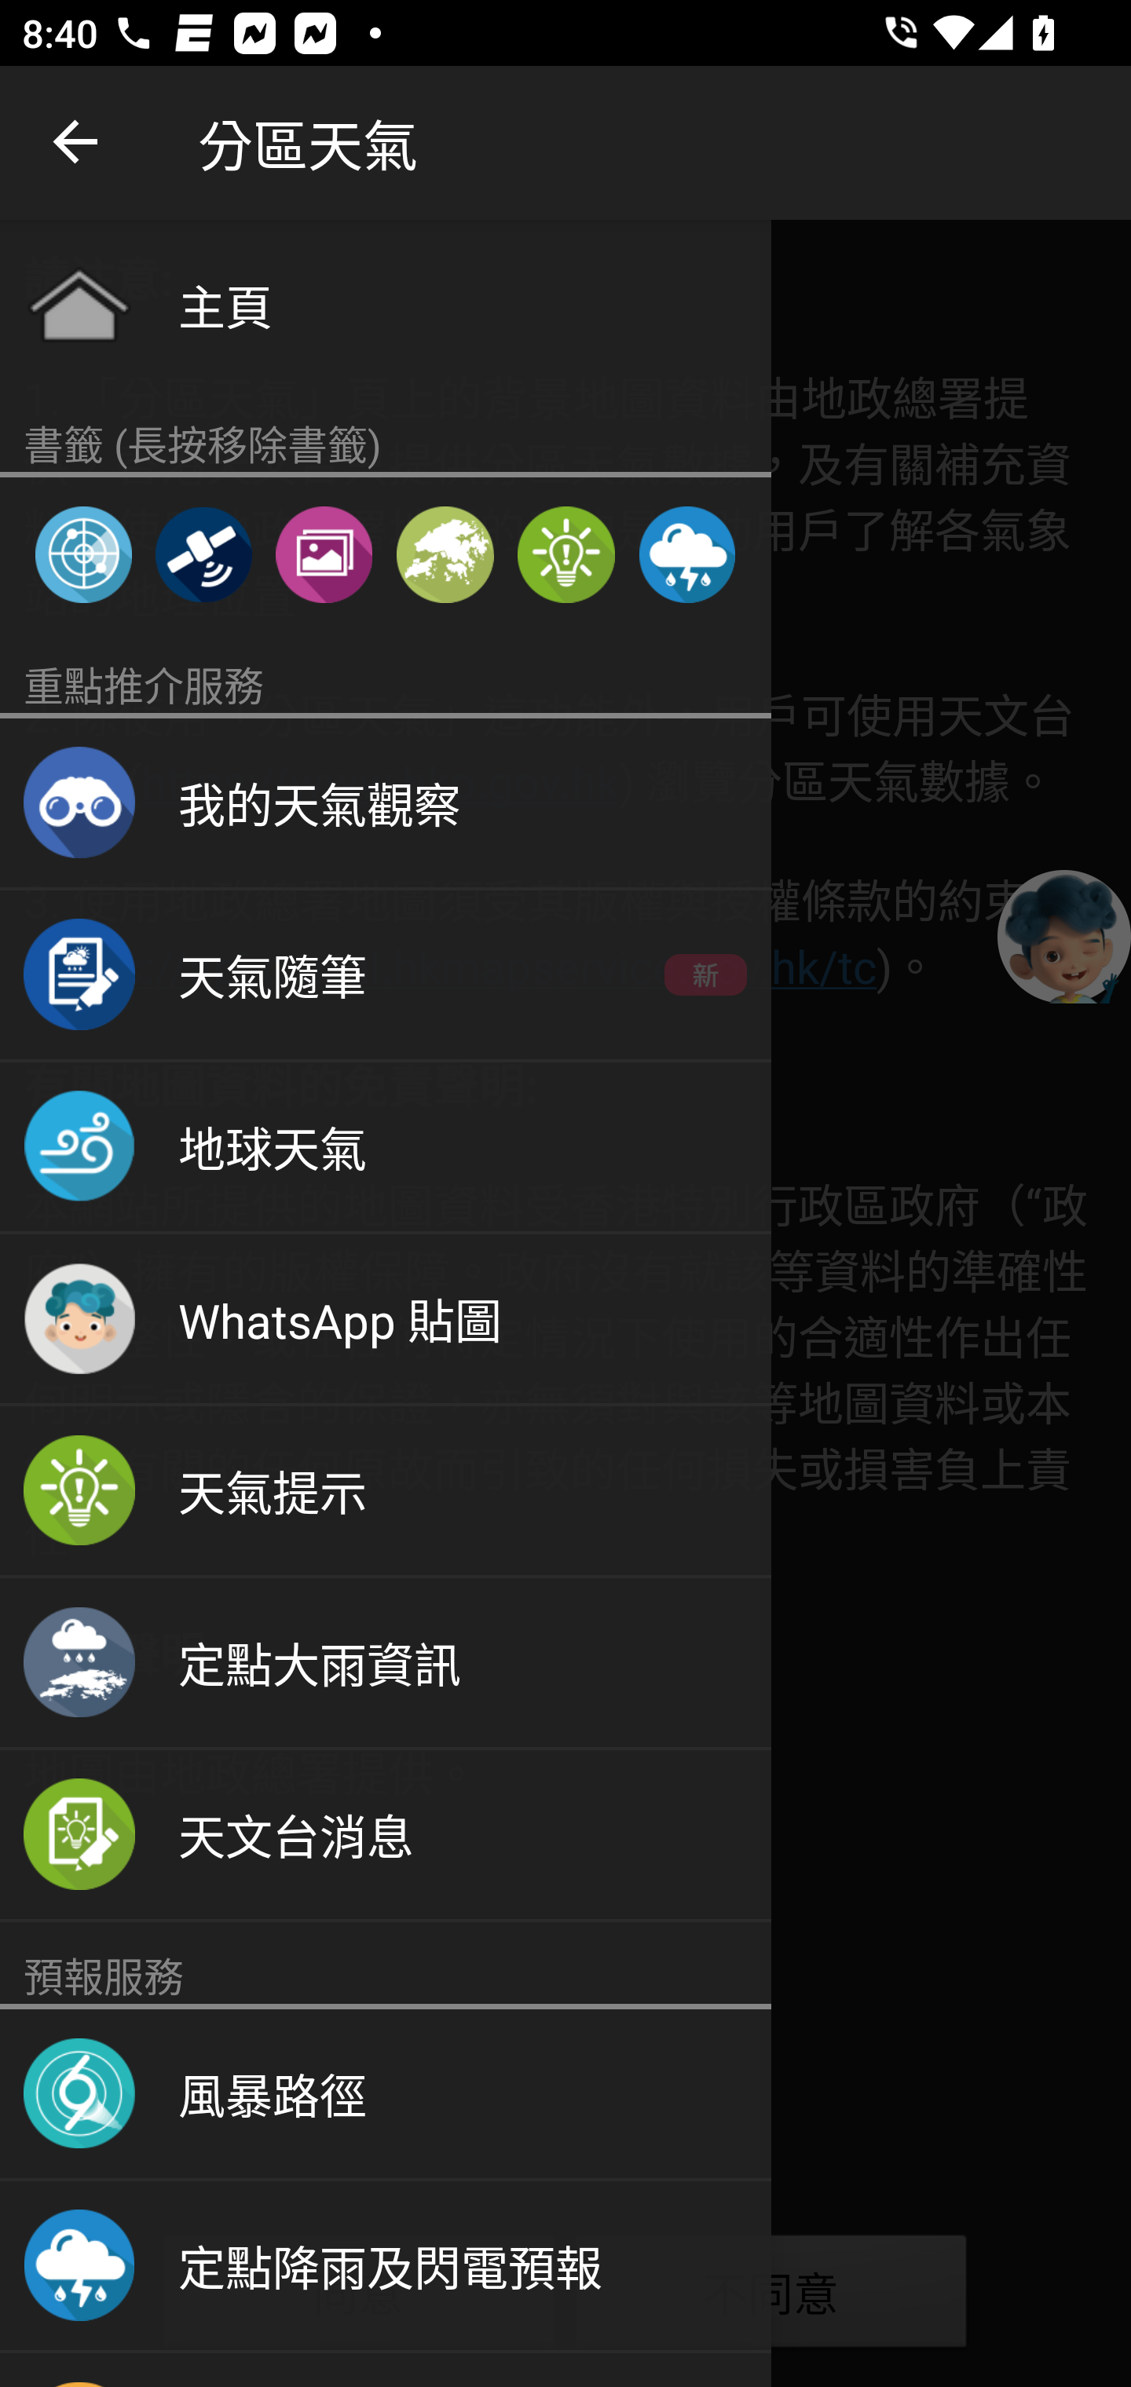 Image resolution: width=1131 pixels, height=2387 pixels. Describe the element at coordinates (386, 2266) in the screenshot. I see `定點降雨及閃電預報` at that location.